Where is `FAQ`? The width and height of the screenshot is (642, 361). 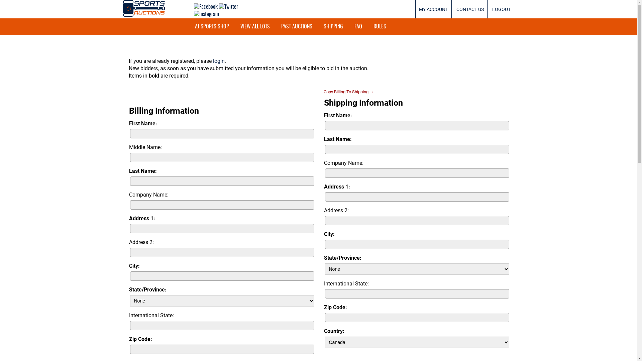
FAQ is located at coordinates (358, 27).